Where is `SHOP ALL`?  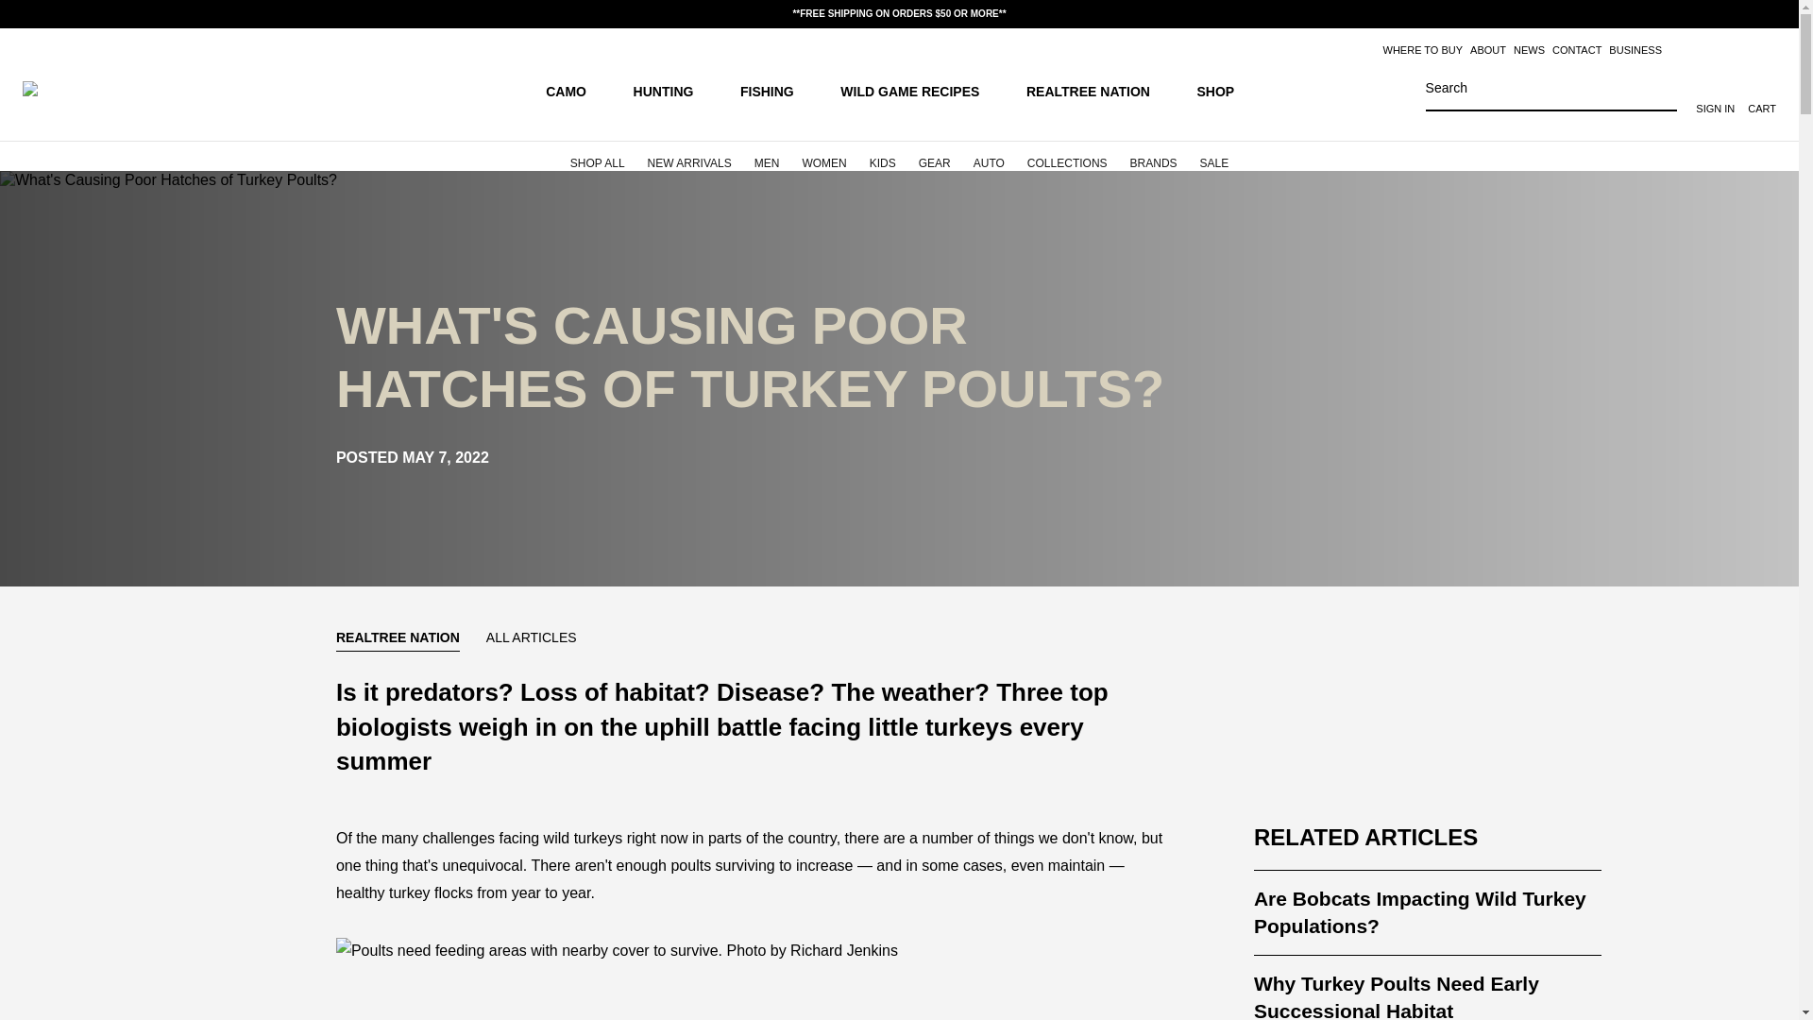 SHOP ALL is located at coordinates (597, 157).